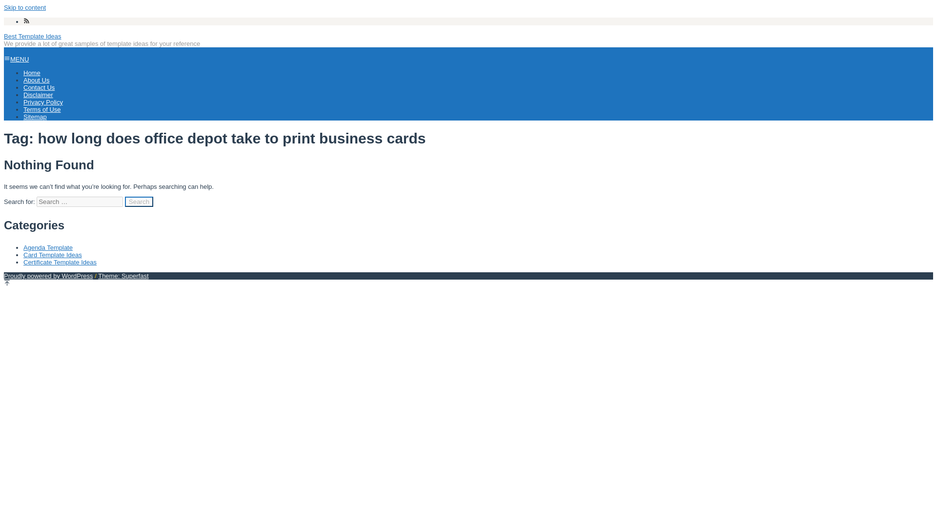  I want to click on Terms of Use, so click(42, 109).